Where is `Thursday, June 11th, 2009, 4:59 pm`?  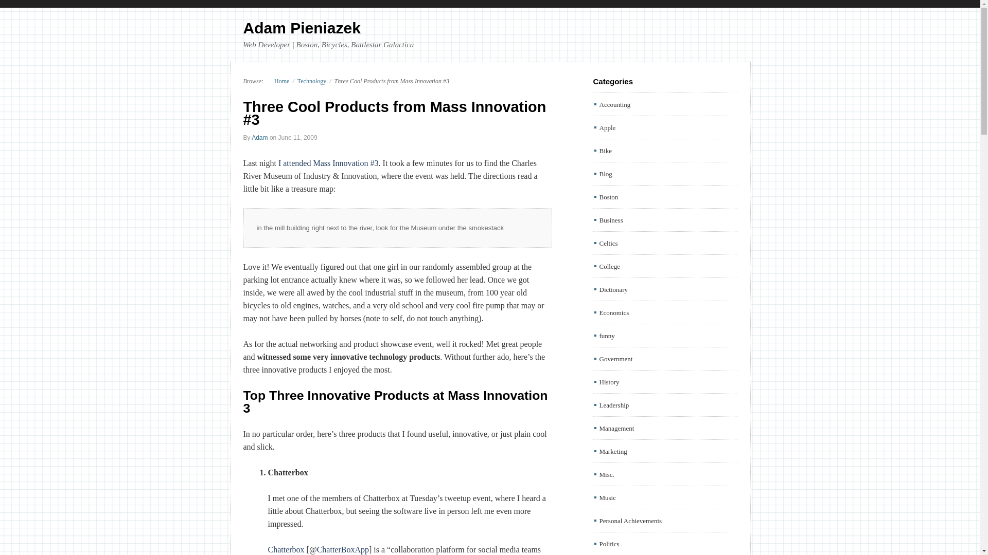
Thursday, June 11th, 2009, 4:59 pm is located at coordinates (297, 138).